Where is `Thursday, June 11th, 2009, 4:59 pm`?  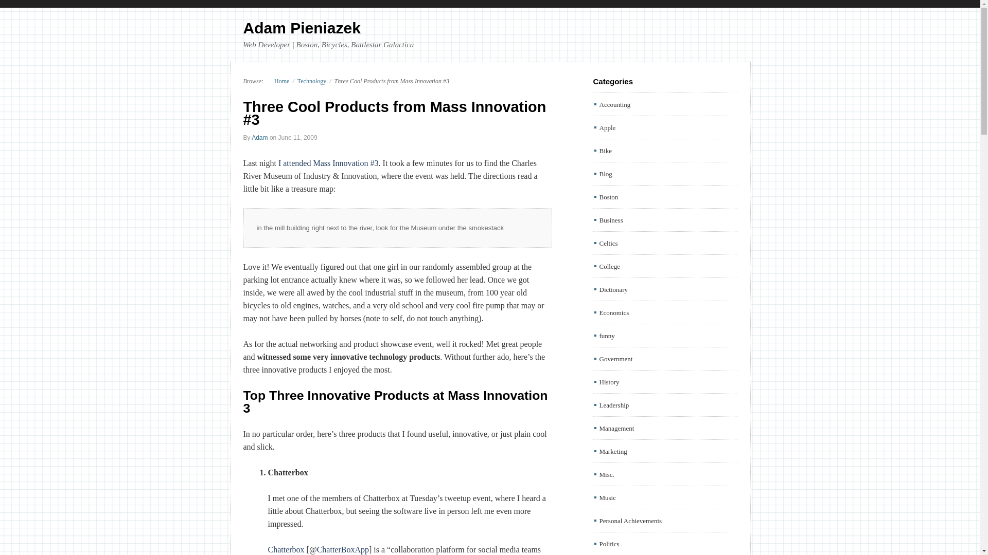
Thursday, June 11th, 2009, 4:59 pm is located at coordinates (297, 138).